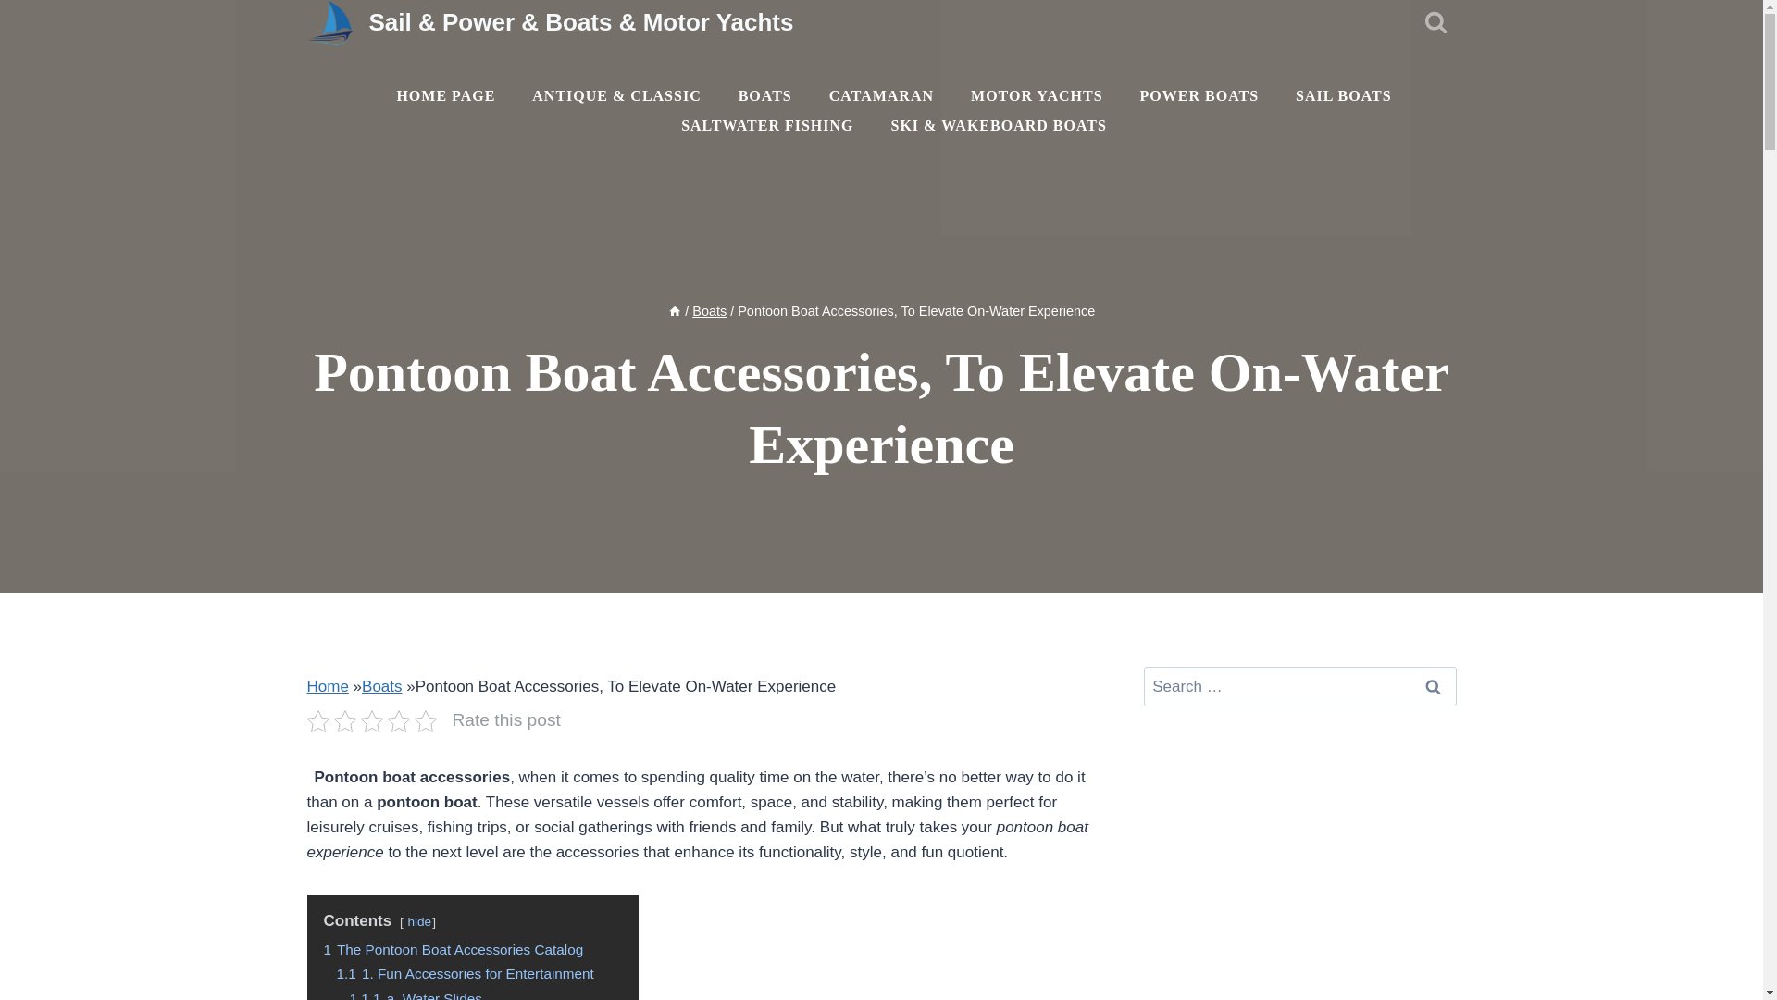 This screenshot has width=1777, height=1000. I want to click on hide, so click(418, 922).